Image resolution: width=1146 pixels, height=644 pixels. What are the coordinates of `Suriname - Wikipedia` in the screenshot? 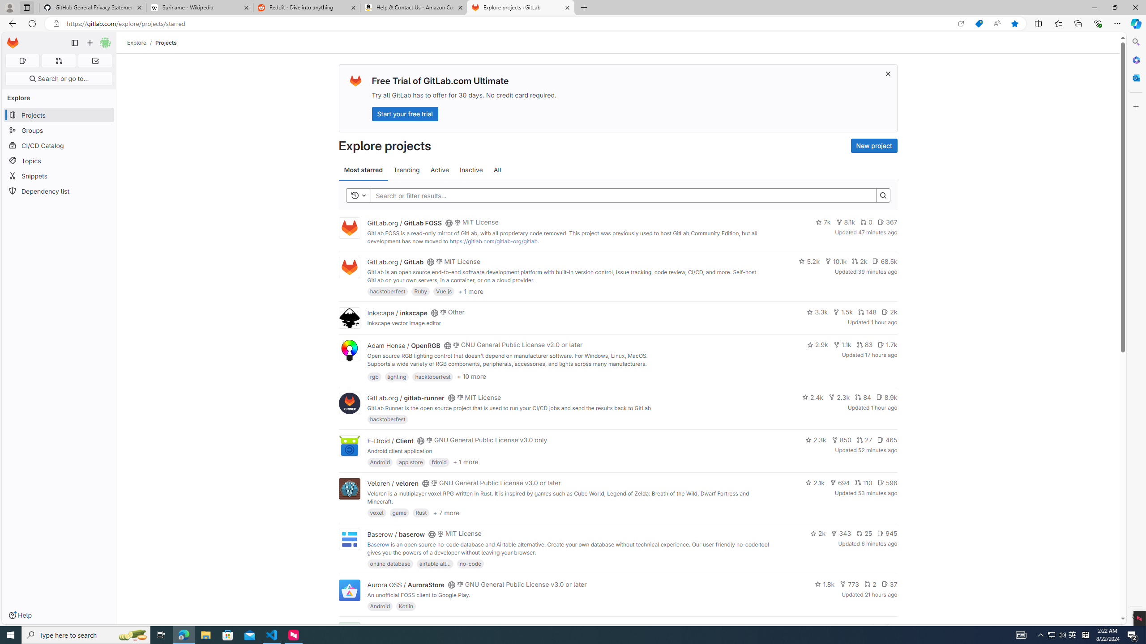 It's located at (199, 8).